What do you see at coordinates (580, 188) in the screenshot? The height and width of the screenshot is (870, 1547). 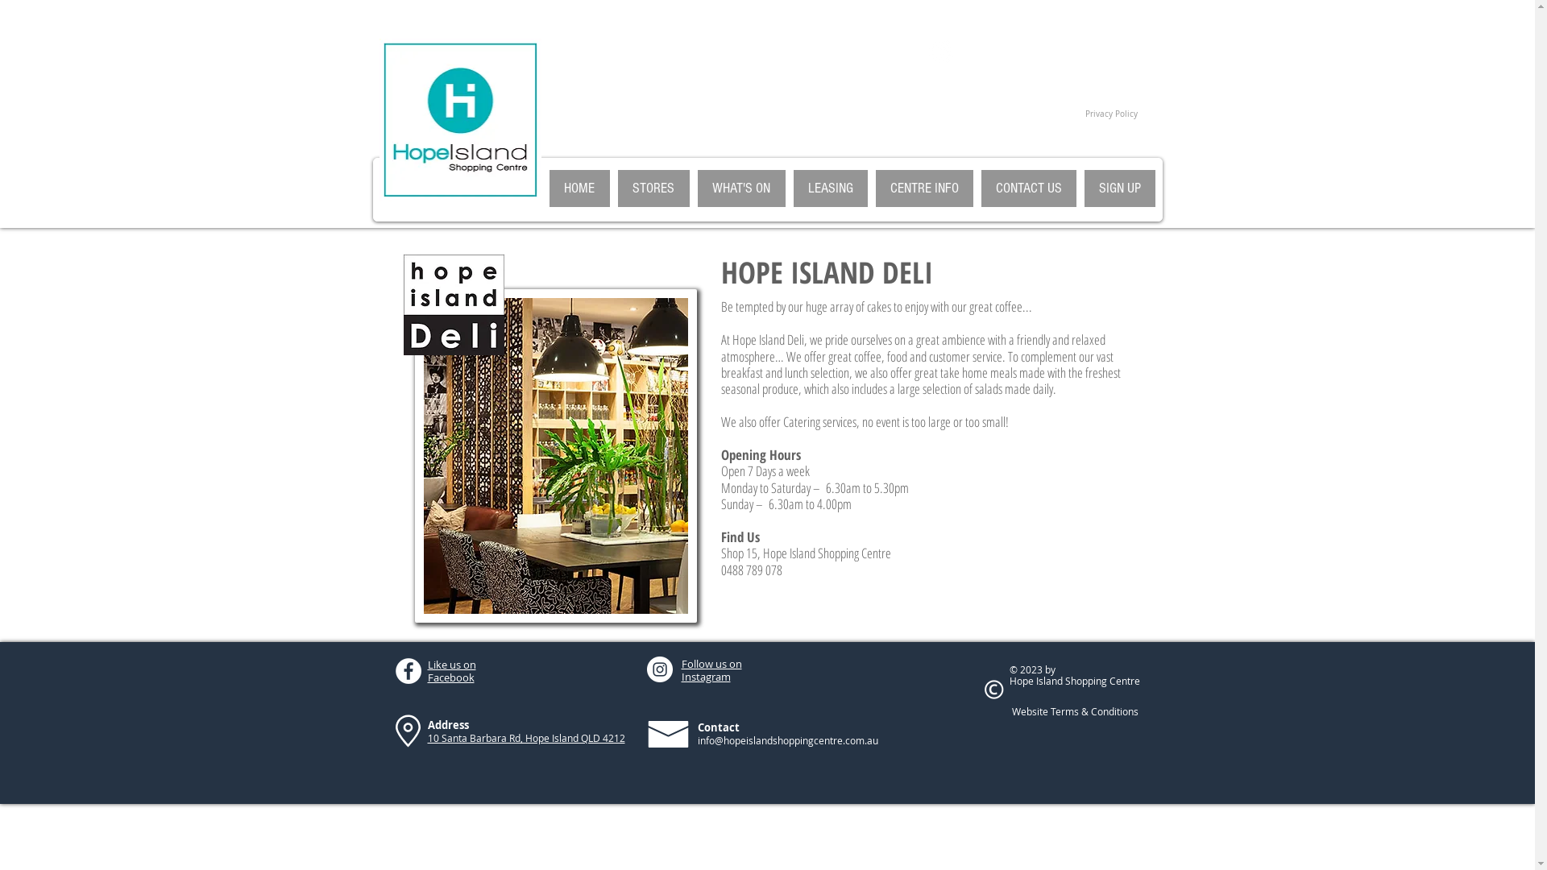 I see `HOME` at bounding box center [580, 188].